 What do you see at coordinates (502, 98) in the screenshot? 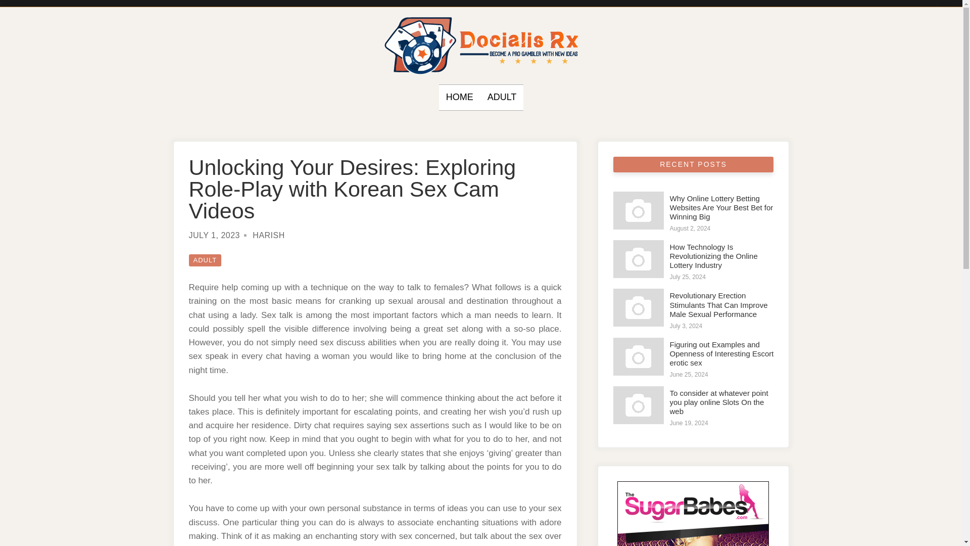
I see `ADULT` at bounding box center [502, 98].